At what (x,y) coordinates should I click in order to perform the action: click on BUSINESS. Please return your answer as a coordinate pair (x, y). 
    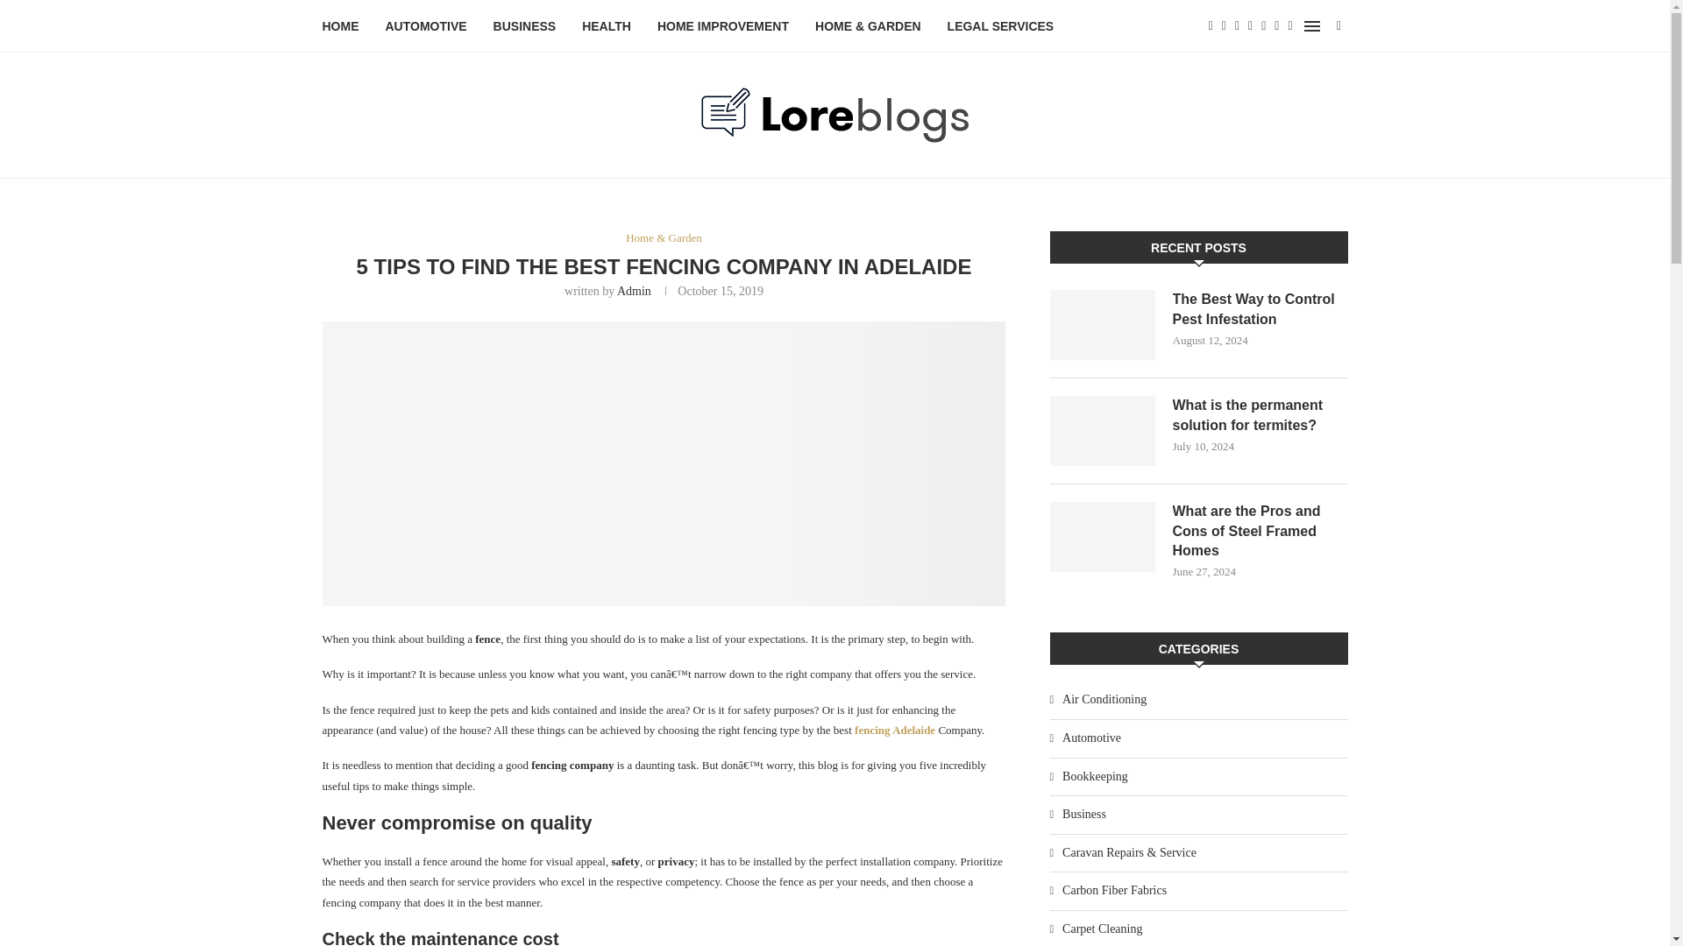
    Looking at the image, I should click on (524, 26).